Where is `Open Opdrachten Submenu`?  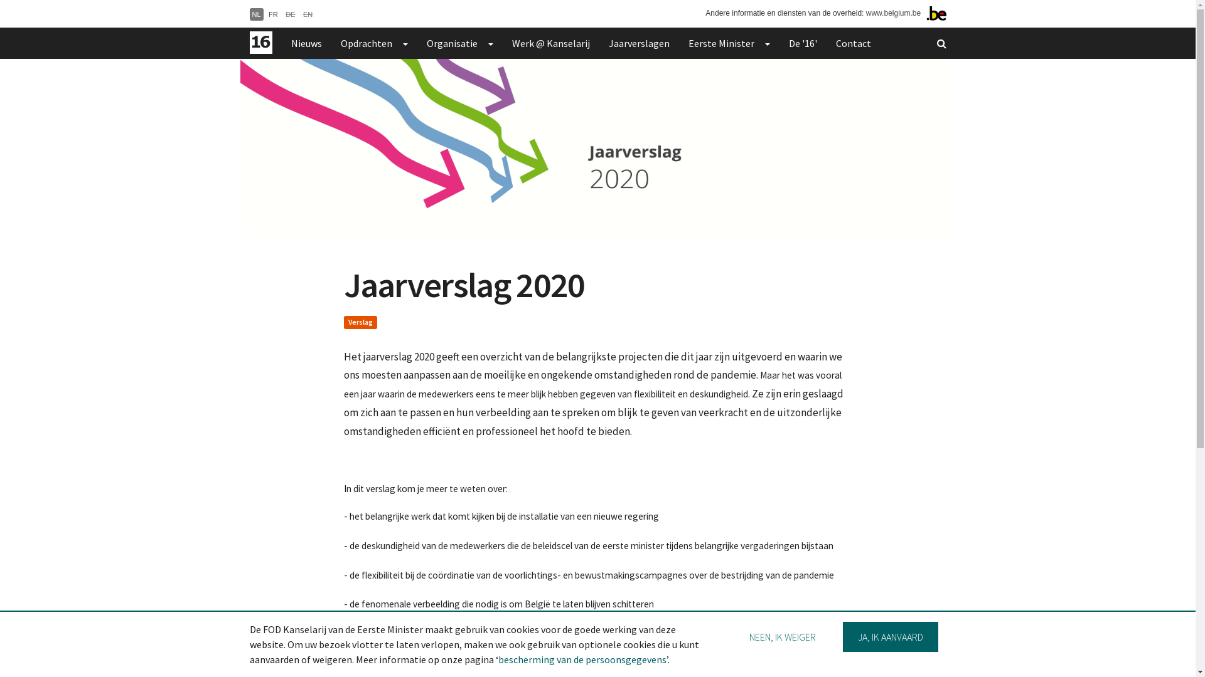 Open Opdrachten Submenu is located at coordinates (404, 43).